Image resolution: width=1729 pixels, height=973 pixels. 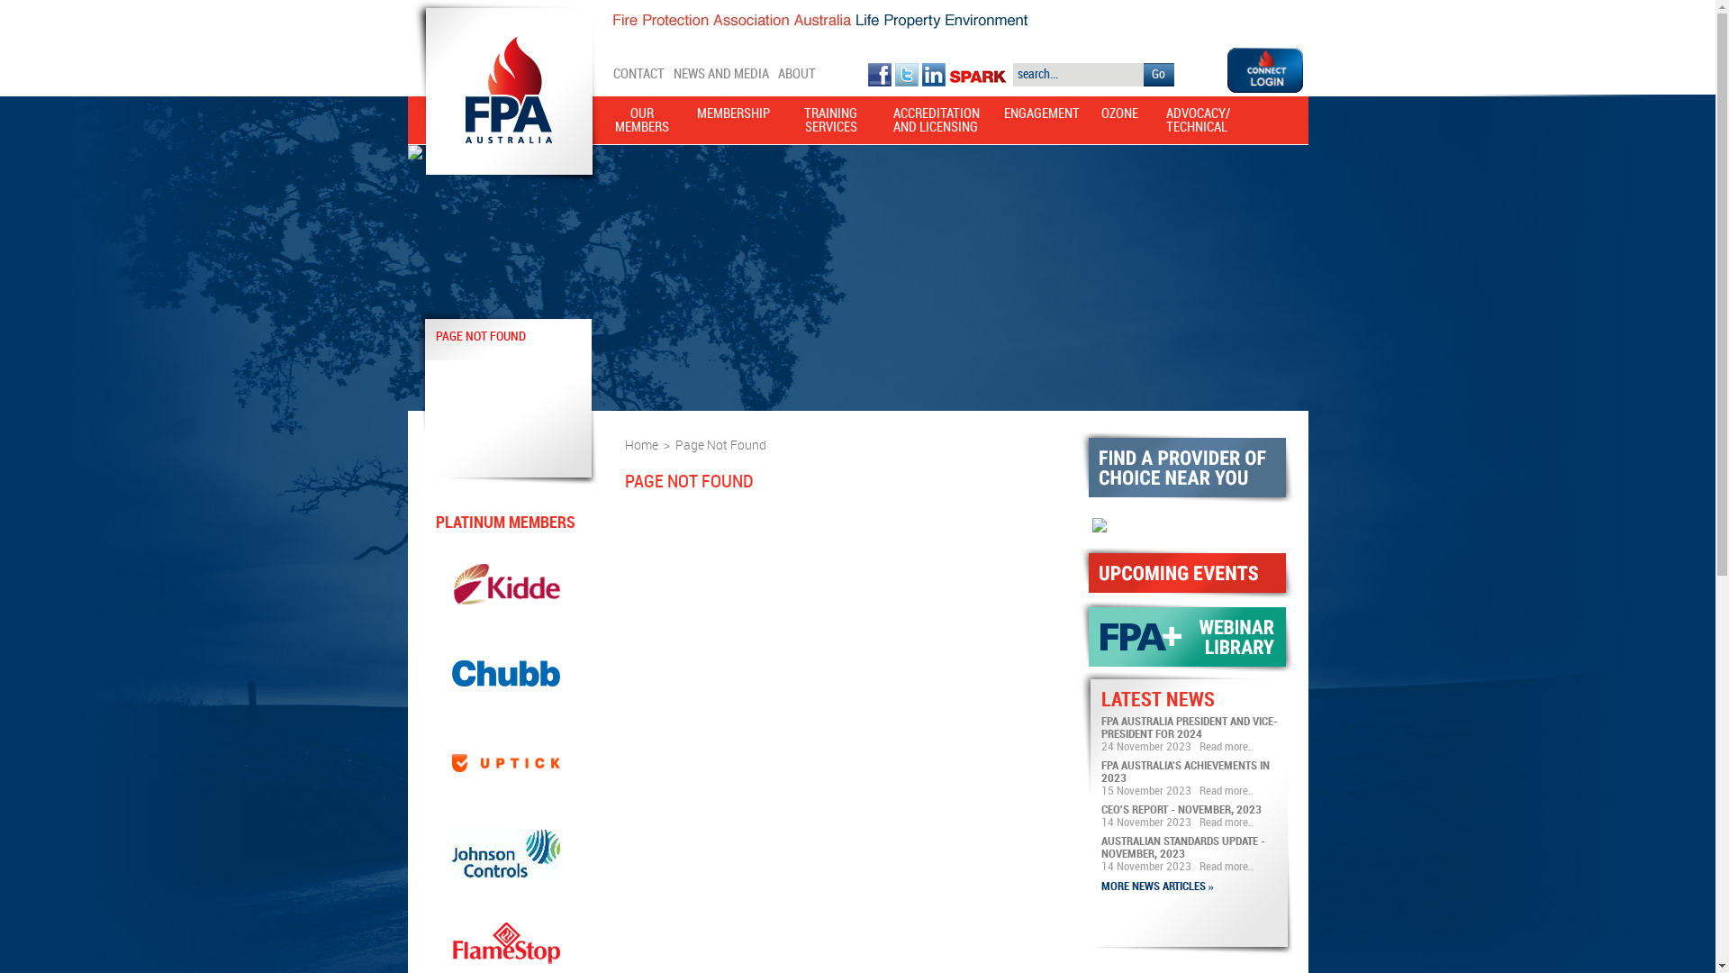 What do you see at coordinates (1159, 75) in the screenshot?
I see `Go` at bounding box center [1159, 75].